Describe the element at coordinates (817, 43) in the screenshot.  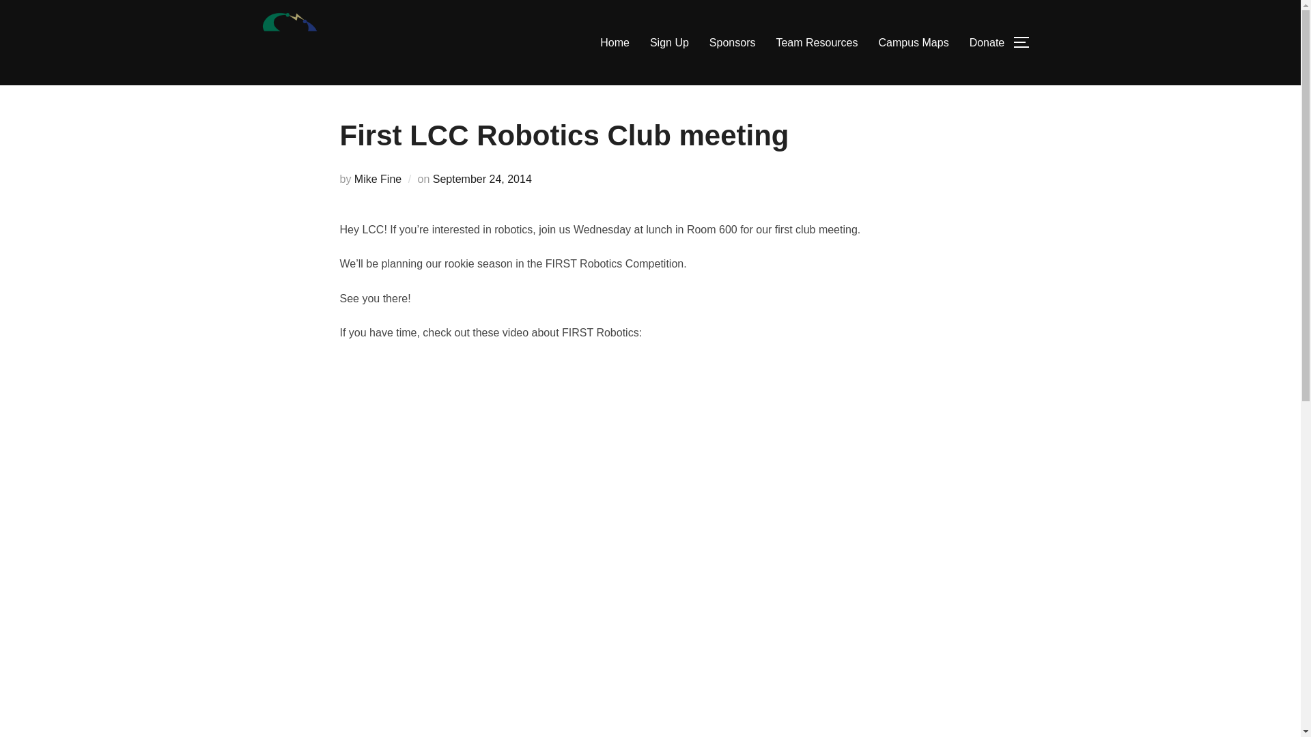
I see `Team Resources` at that location.